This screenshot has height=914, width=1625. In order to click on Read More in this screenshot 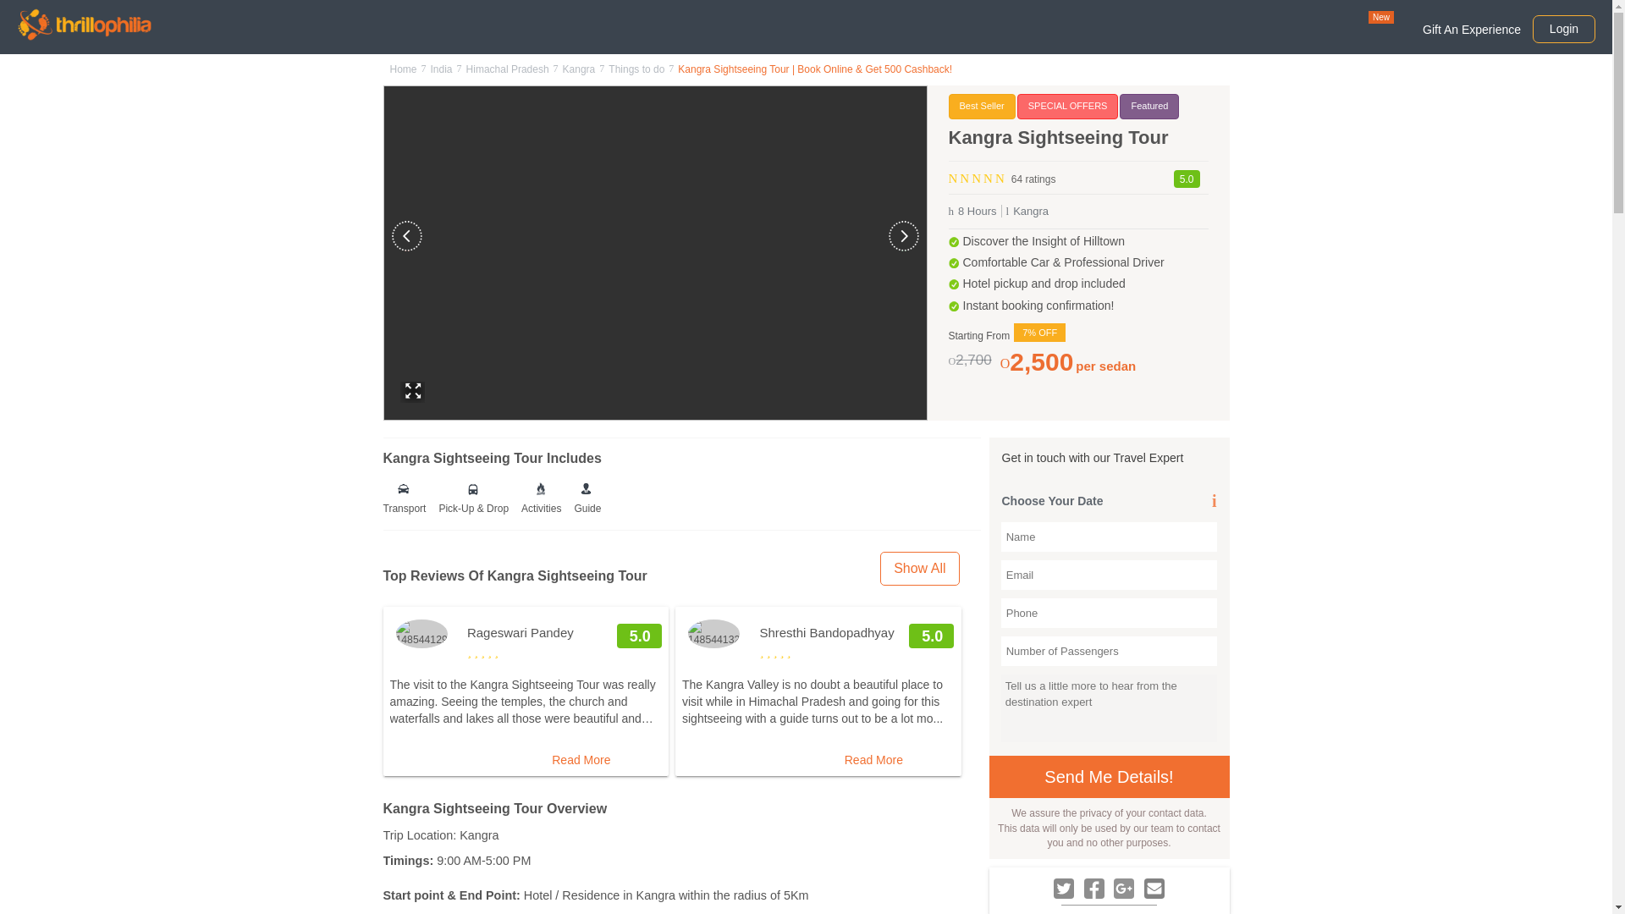, I will do `click(581, 760)`.